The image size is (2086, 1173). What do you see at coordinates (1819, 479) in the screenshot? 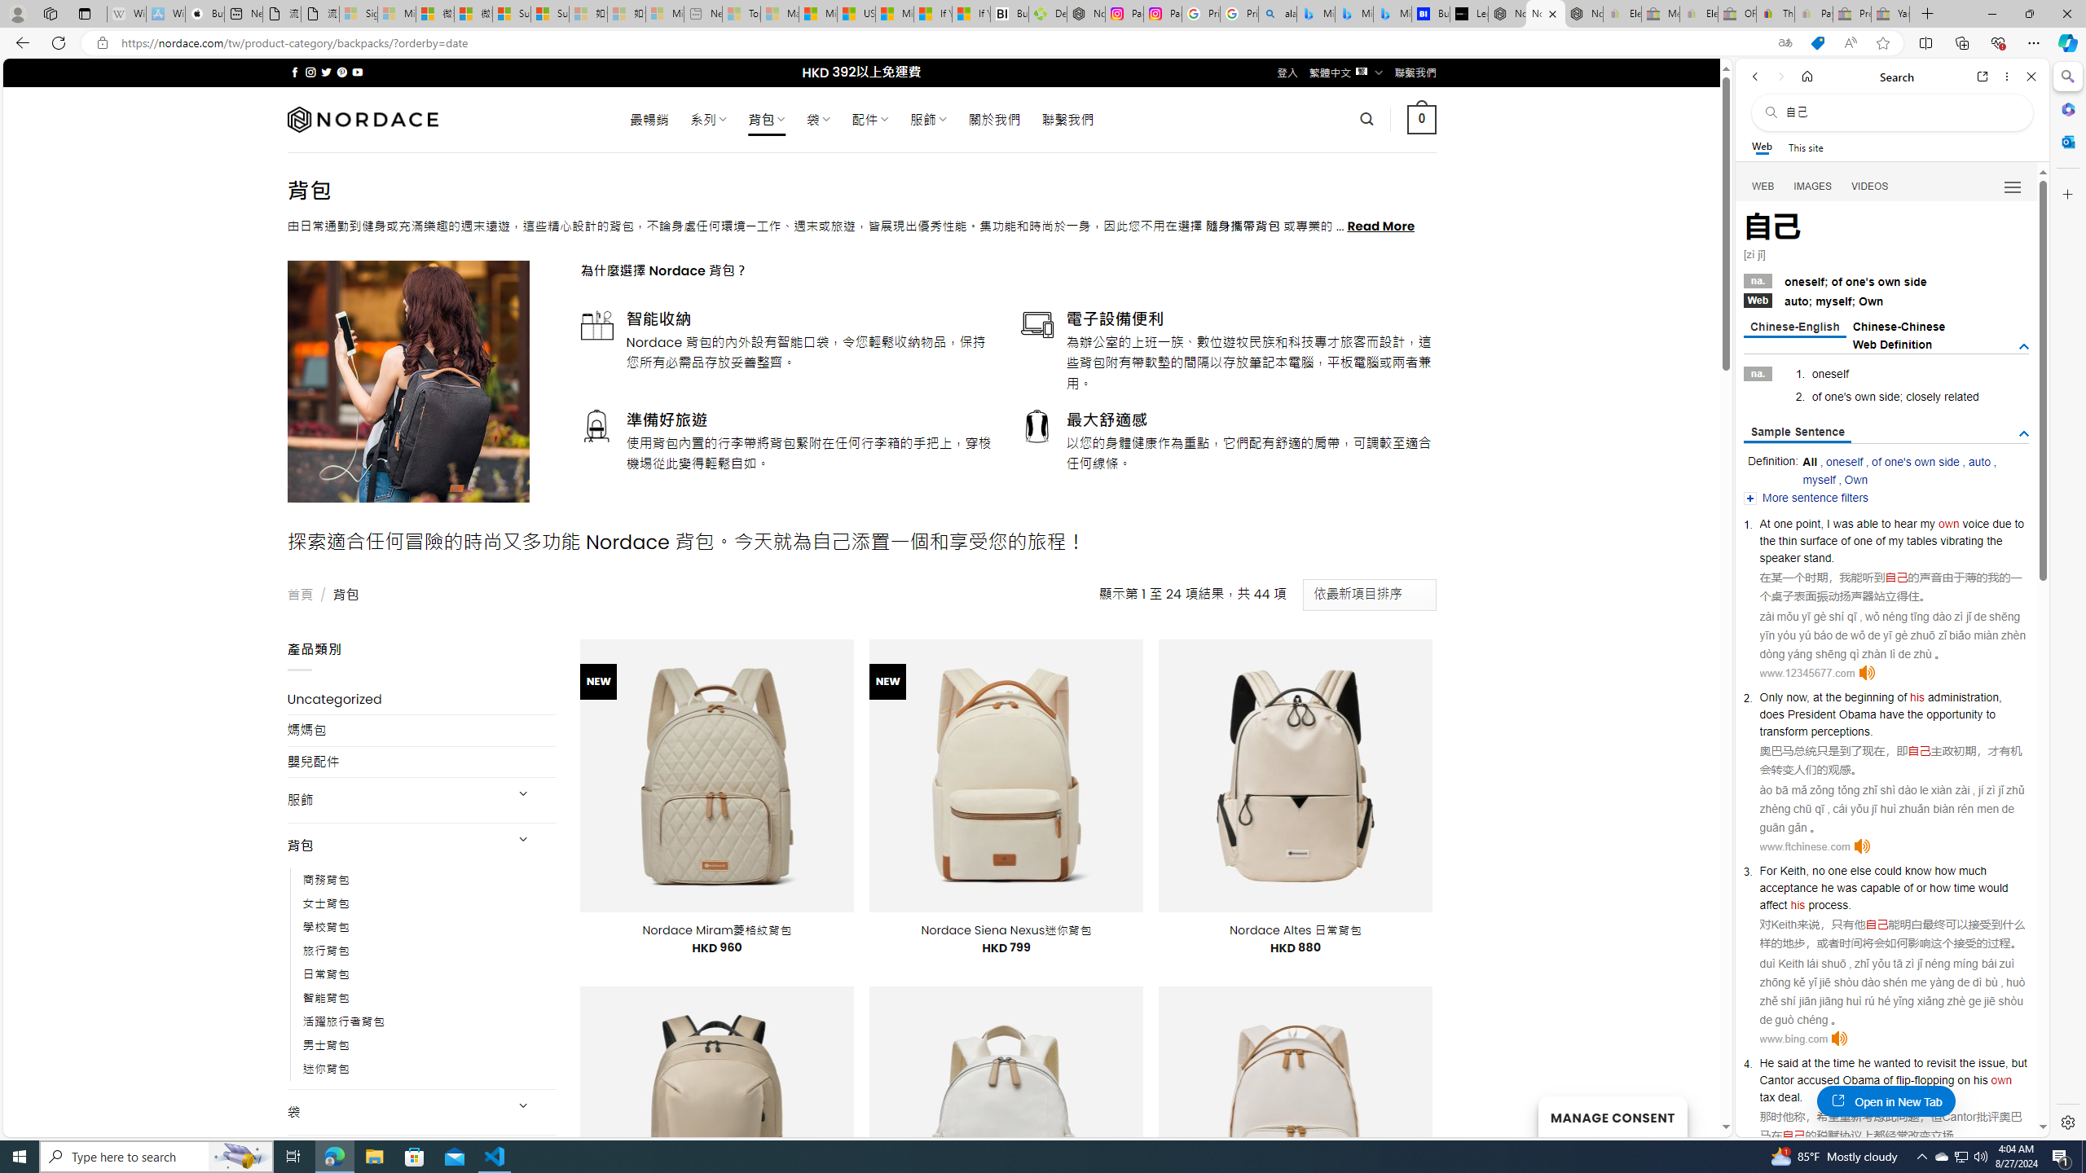
I see `myself` at bounding box center [1819, 479].